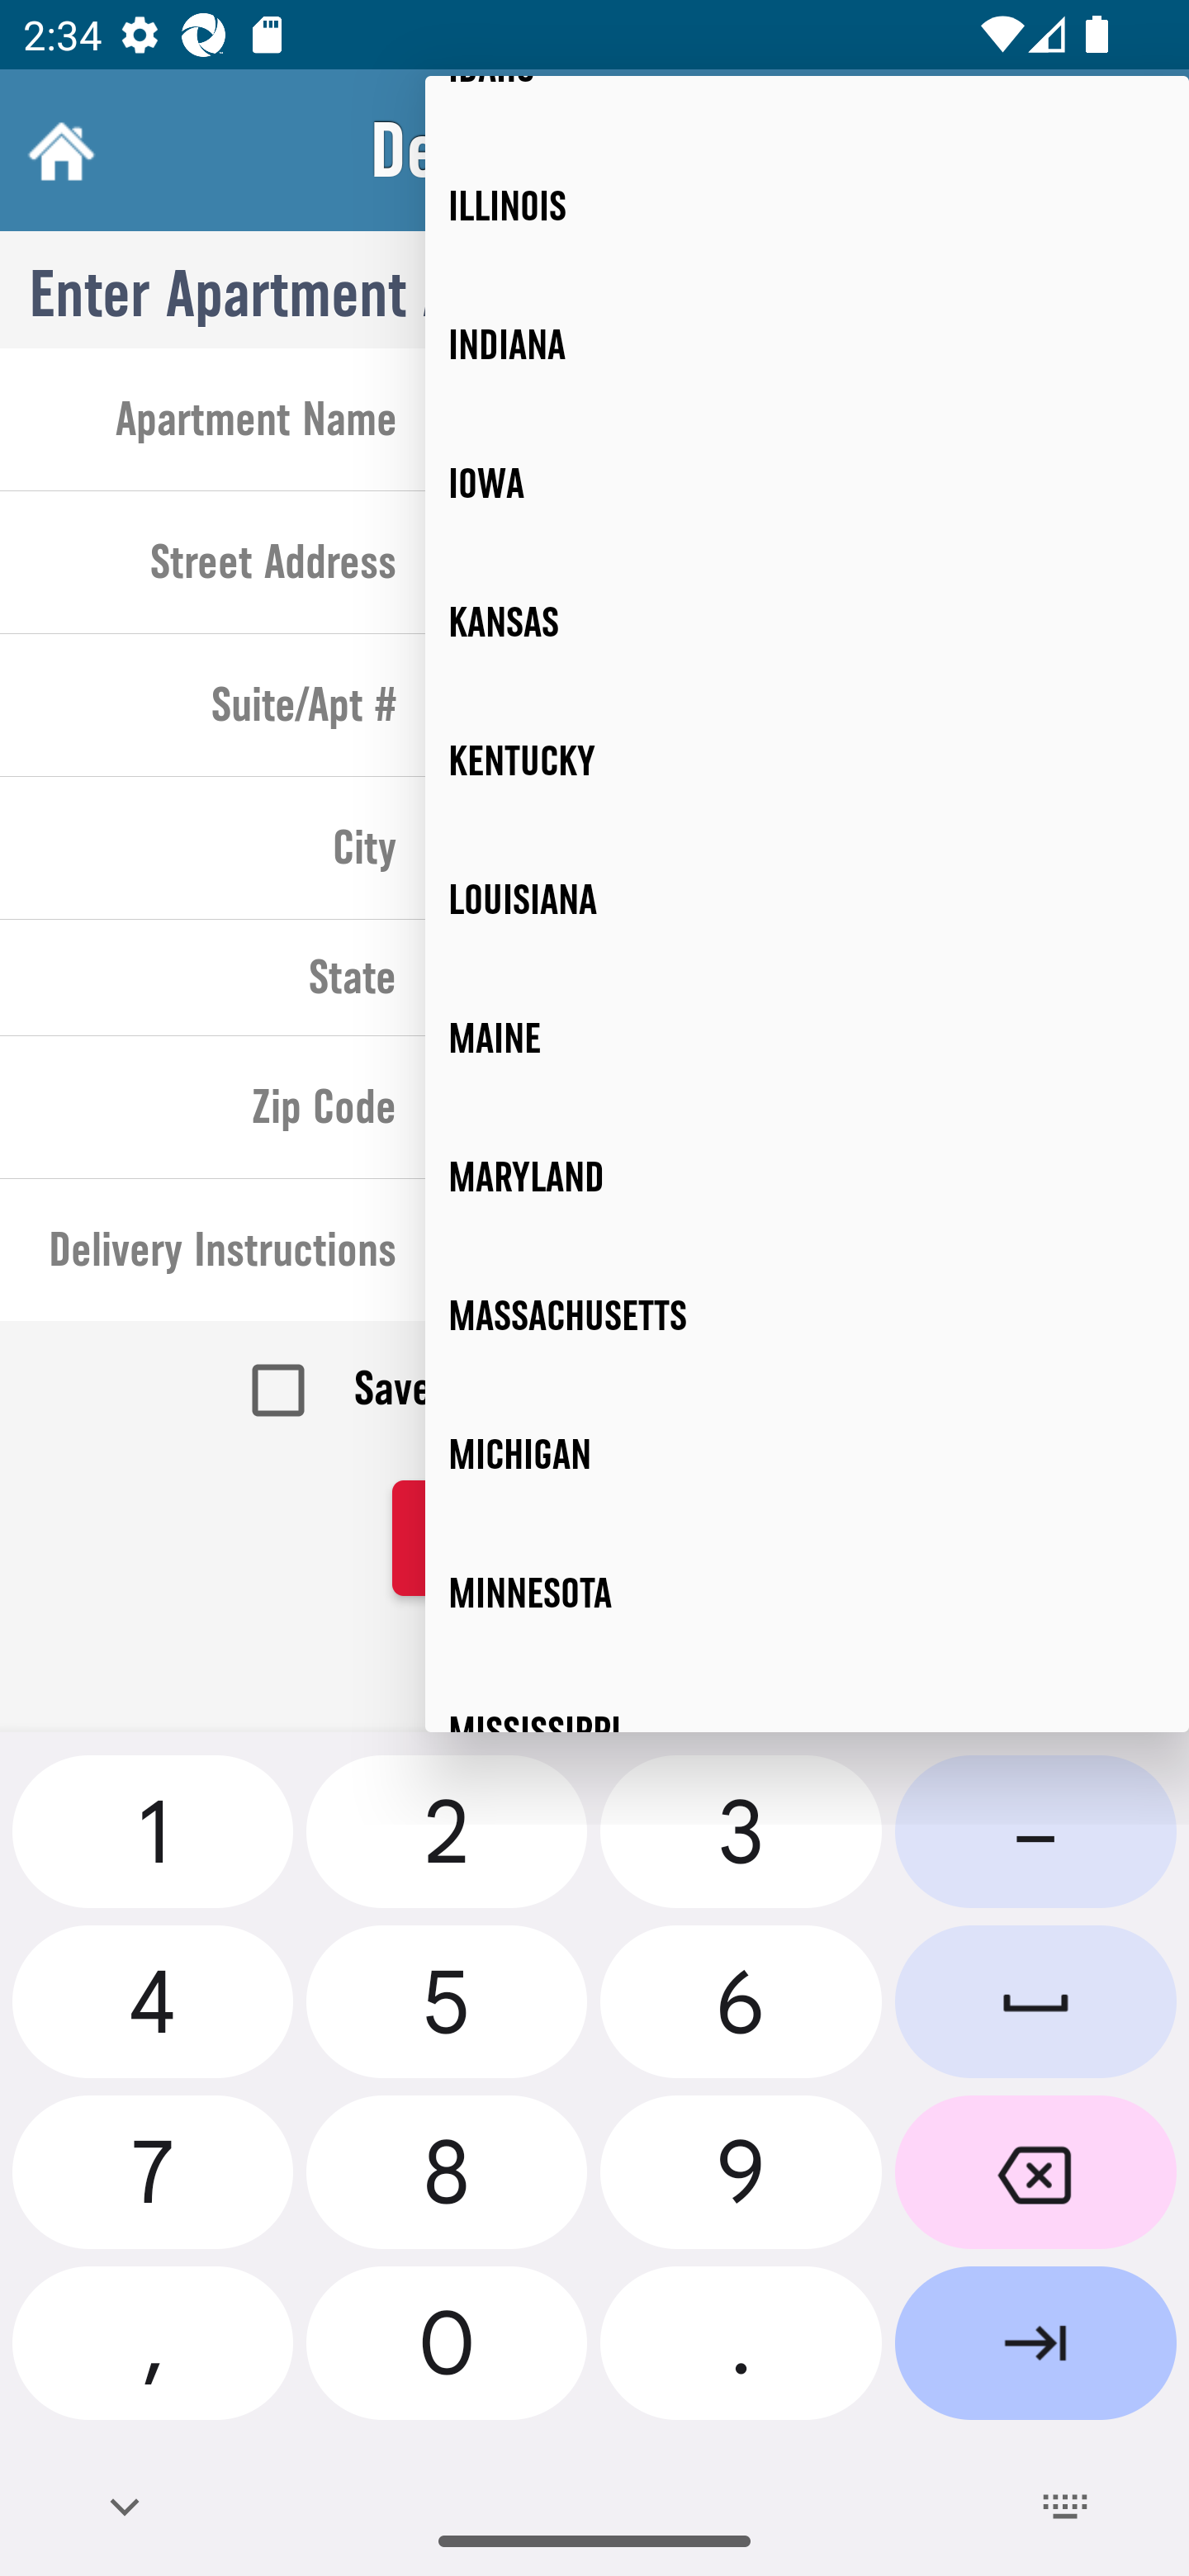 Image resolution: width=1189 pixels, height=2576 pixels. What do you see at coordinates (808, 1316) in the screenshot?
I see `MASSACHUSETTS` at bounding box center [808, 1316].